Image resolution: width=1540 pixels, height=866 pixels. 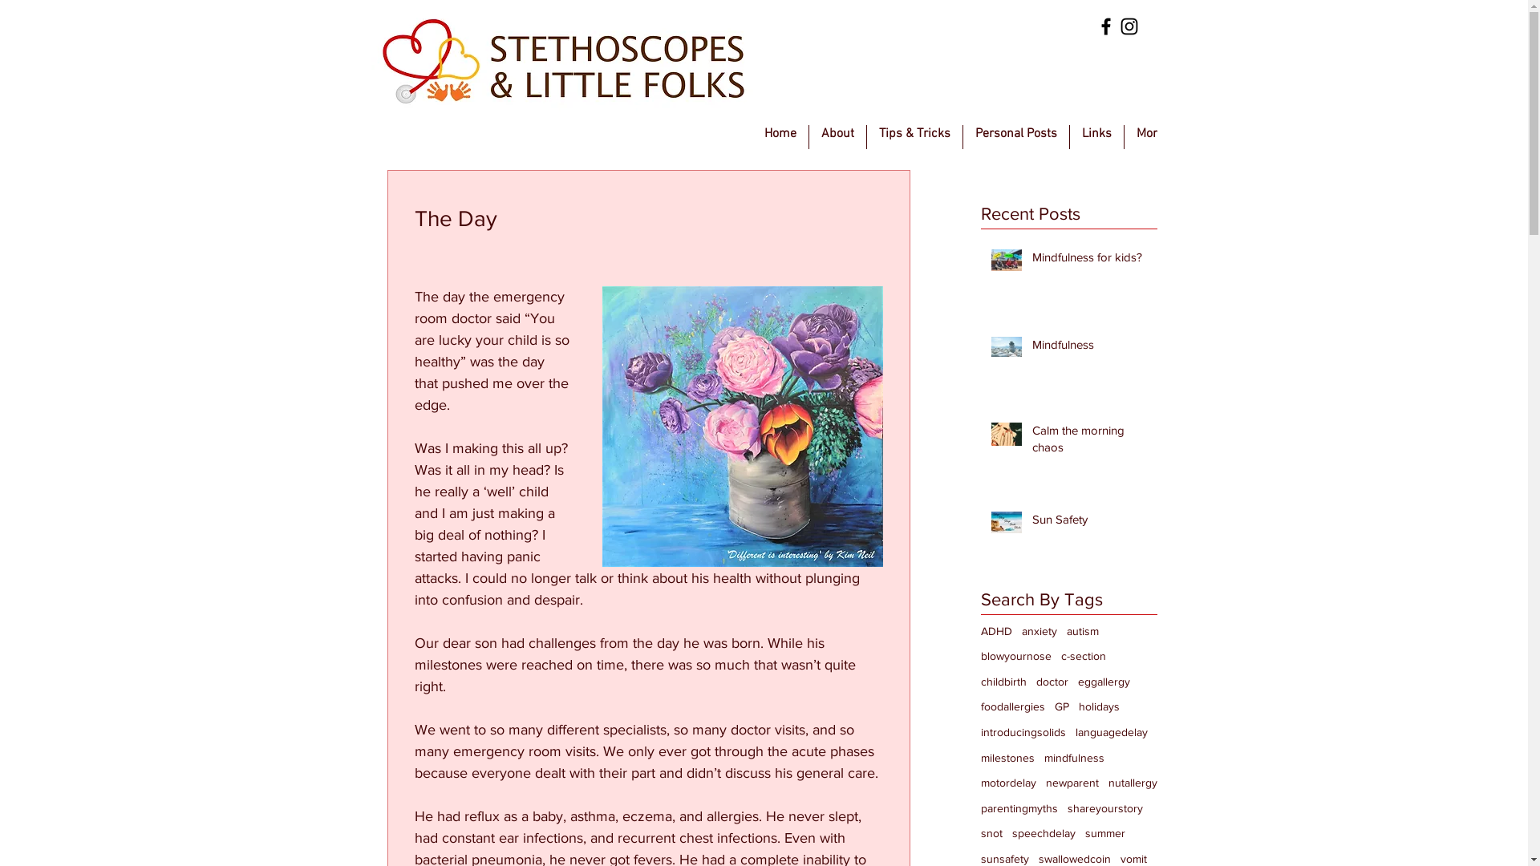 I want to click on milestones, so click(x=1007, y=759).